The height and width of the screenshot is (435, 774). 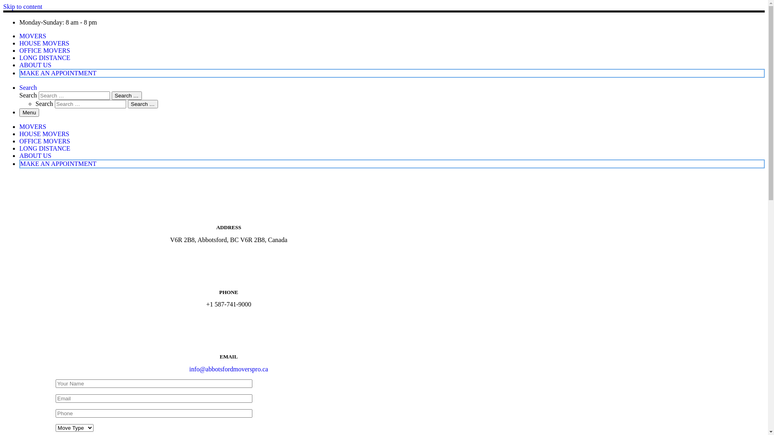 What do you see at coordinates (35, 155) in the screenshot?
I see `ABOUT US` at bounding box center [35, 155].